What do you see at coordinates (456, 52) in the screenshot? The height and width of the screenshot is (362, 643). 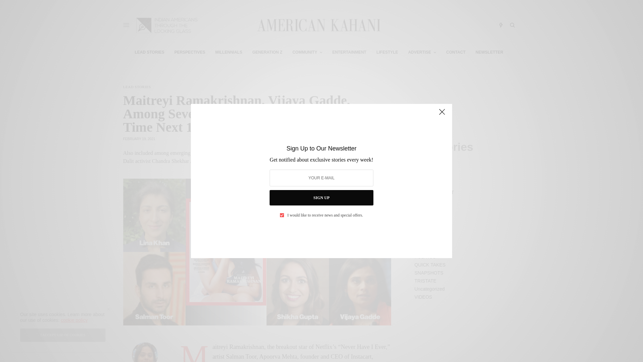 I see `CONTACT` at bounding box center [456, 52].